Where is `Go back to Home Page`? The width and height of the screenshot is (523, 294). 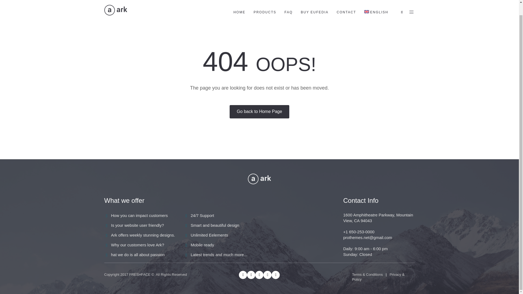
Go back to Home Page is located at coordinates (259, 112).